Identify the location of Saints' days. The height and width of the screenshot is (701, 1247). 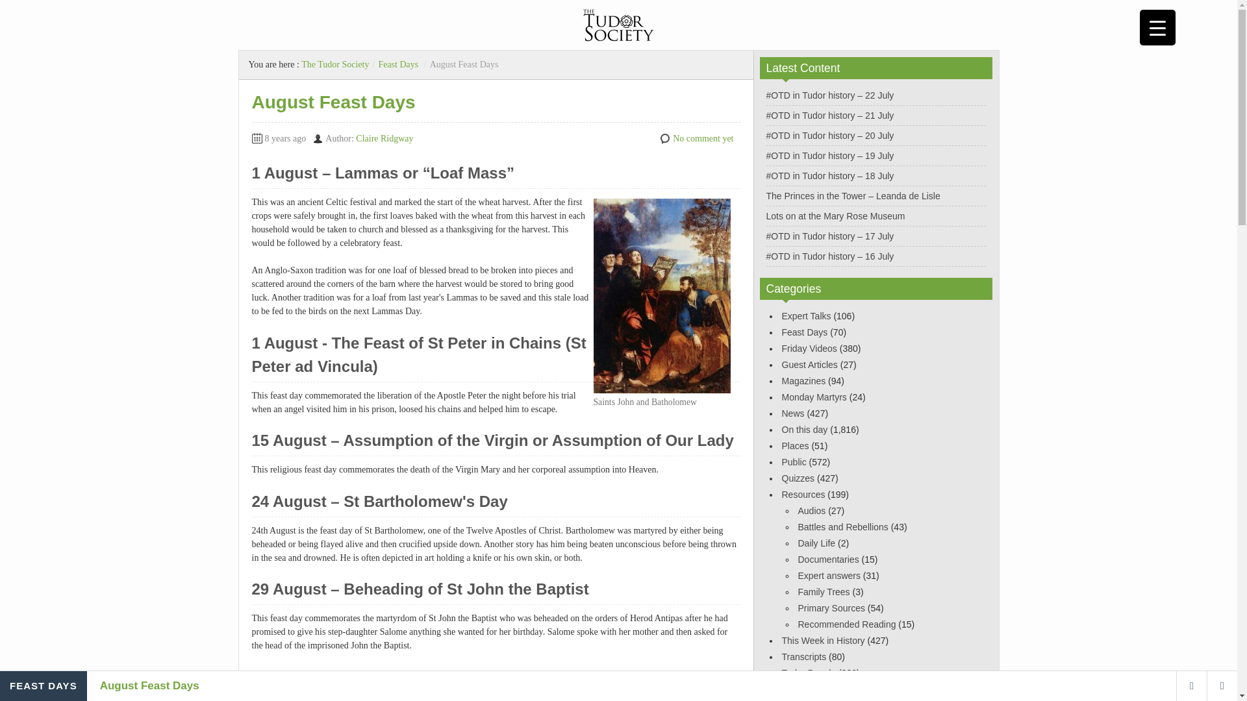
(310, 698).